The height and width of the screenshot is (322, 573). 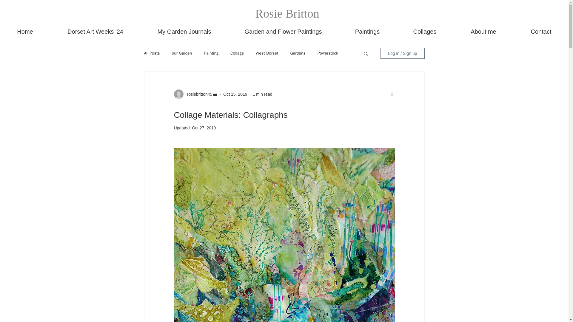 I want to click on rosiebritton45, so click(x=198, y=94).